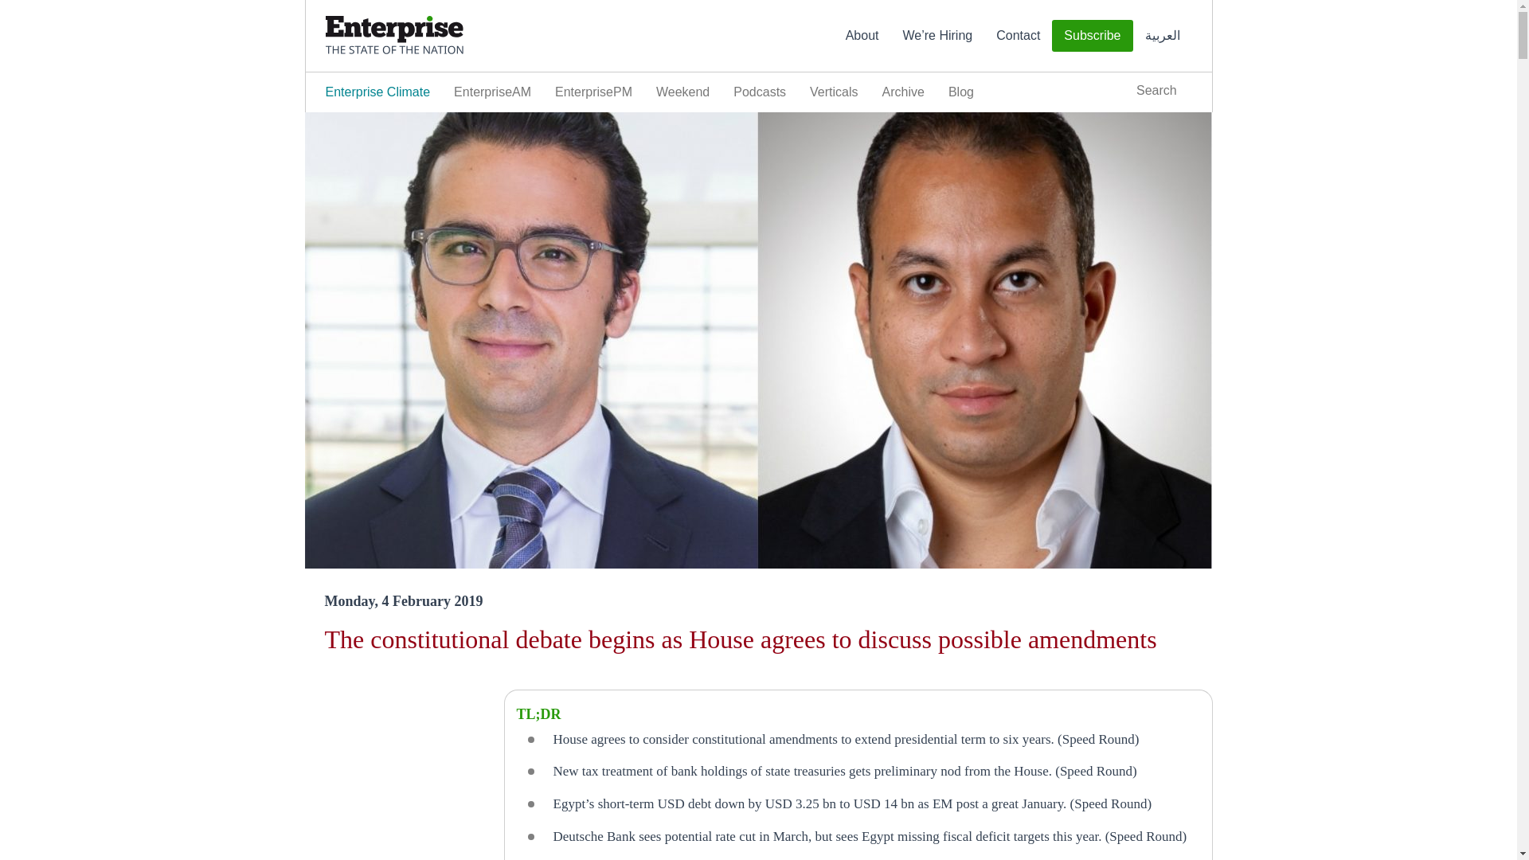 Image resolution: width=1529 pixels, height=860 pixels. Describe the element at coordinates (492, 92) in the screenshot. I see `EnterpriseAM` at that location.